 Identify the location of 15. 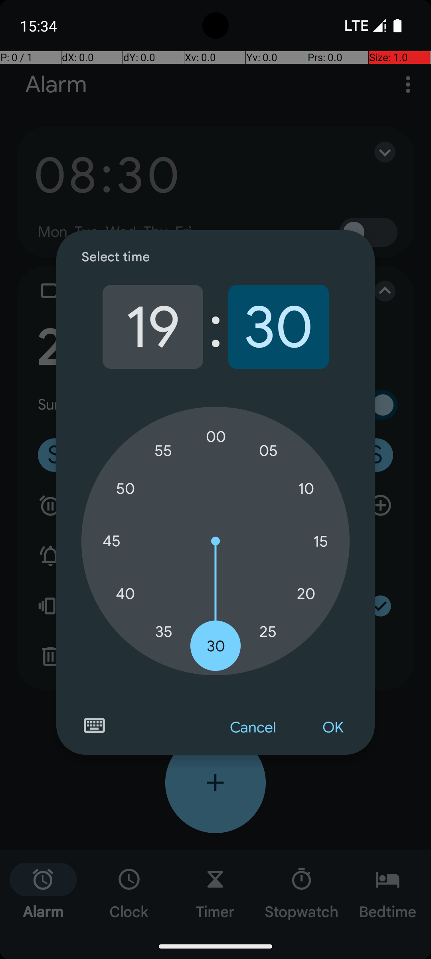
(320, 541).